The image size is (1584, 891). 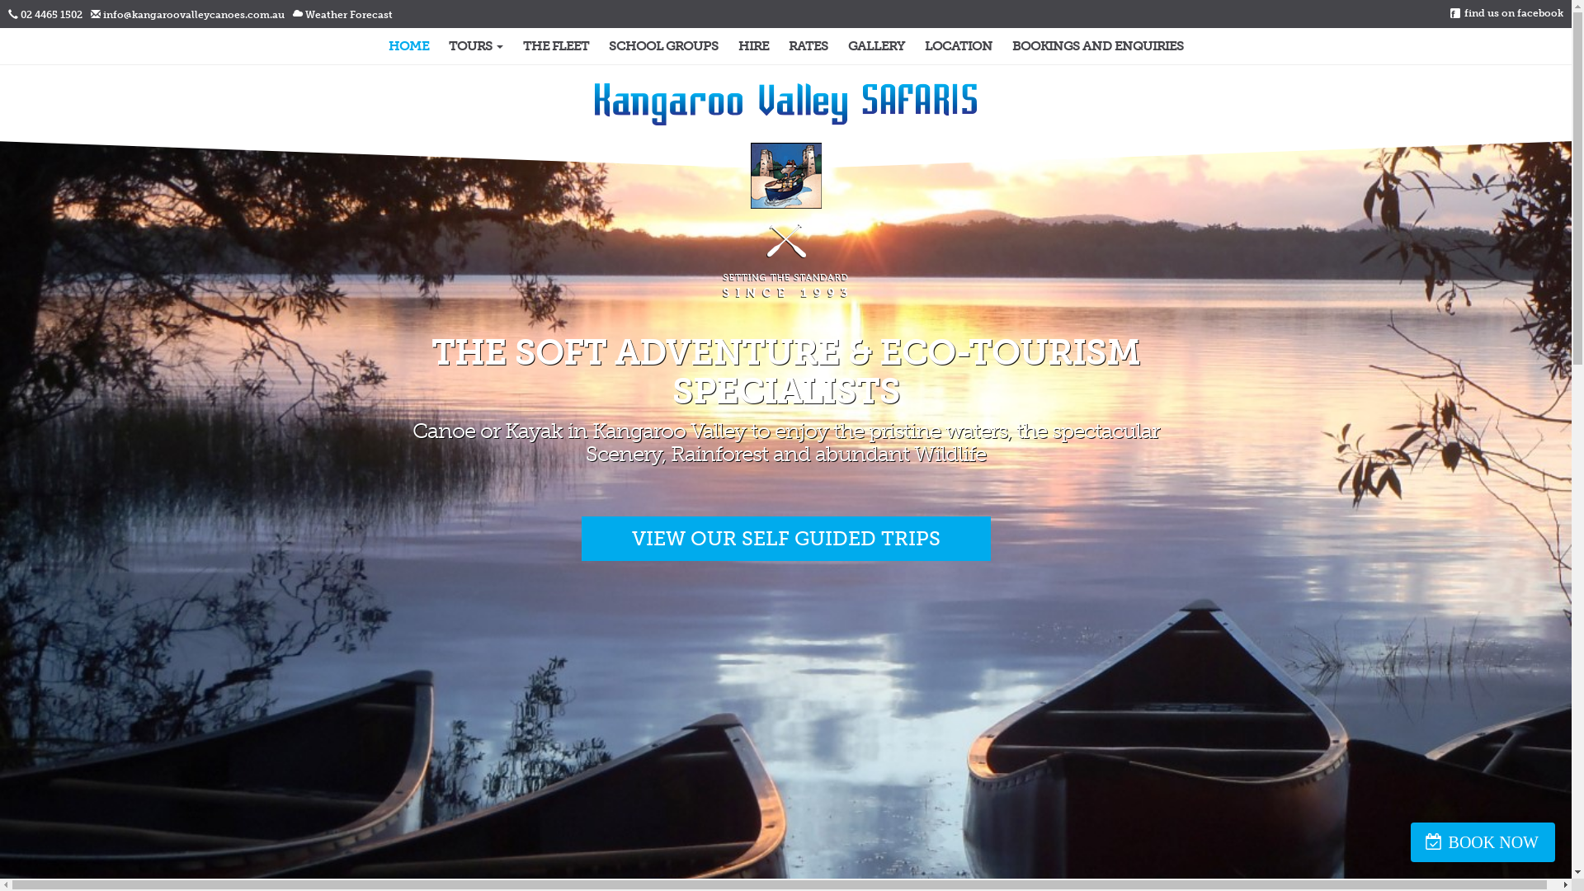 I want to click on THE FLEET, so click(x=556, y=46).